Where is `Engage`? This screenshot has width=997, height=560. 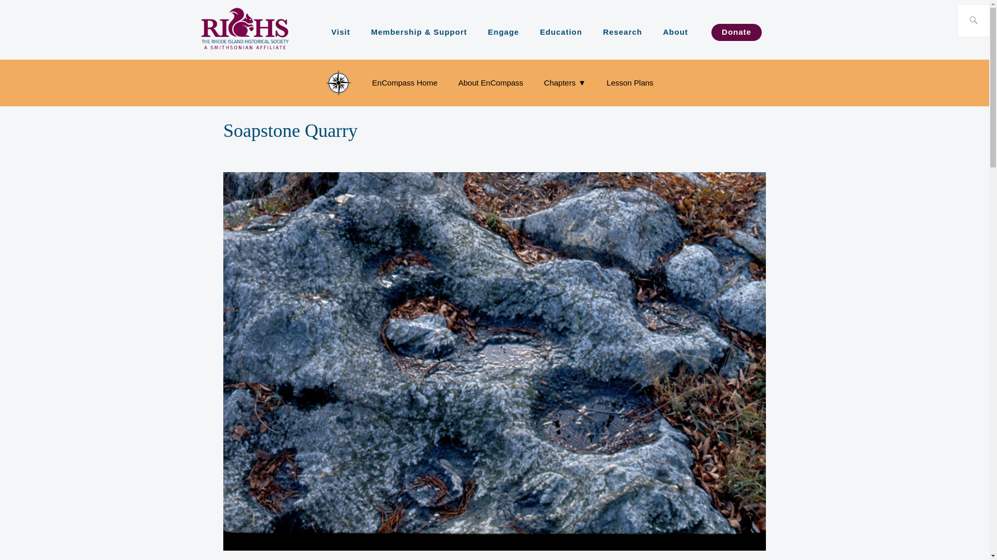
Engage is located at coordinates (503, 32).